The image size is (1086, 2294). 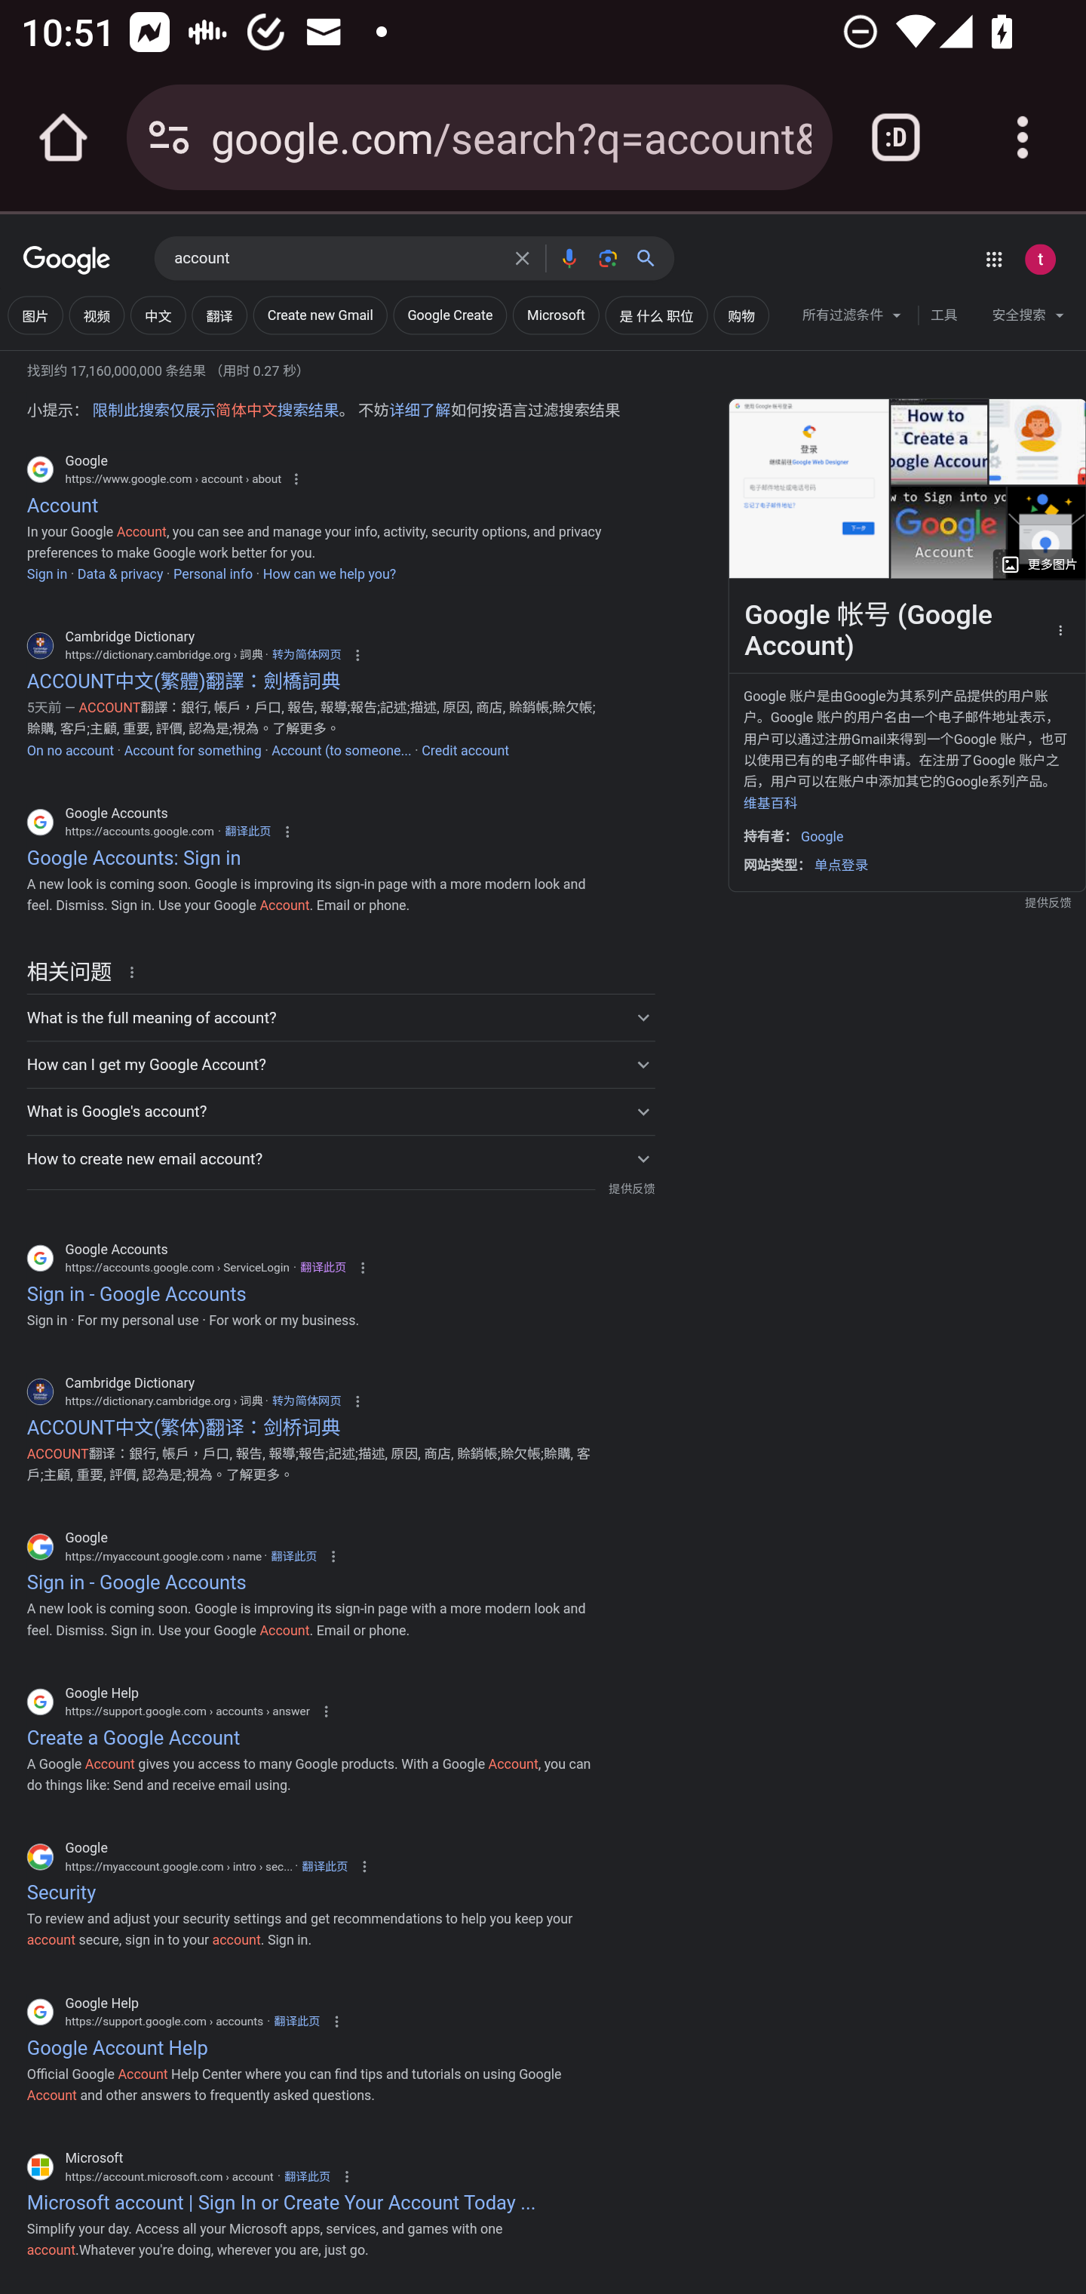 I want to click on Connection is secure, so click(x=169, y=137).